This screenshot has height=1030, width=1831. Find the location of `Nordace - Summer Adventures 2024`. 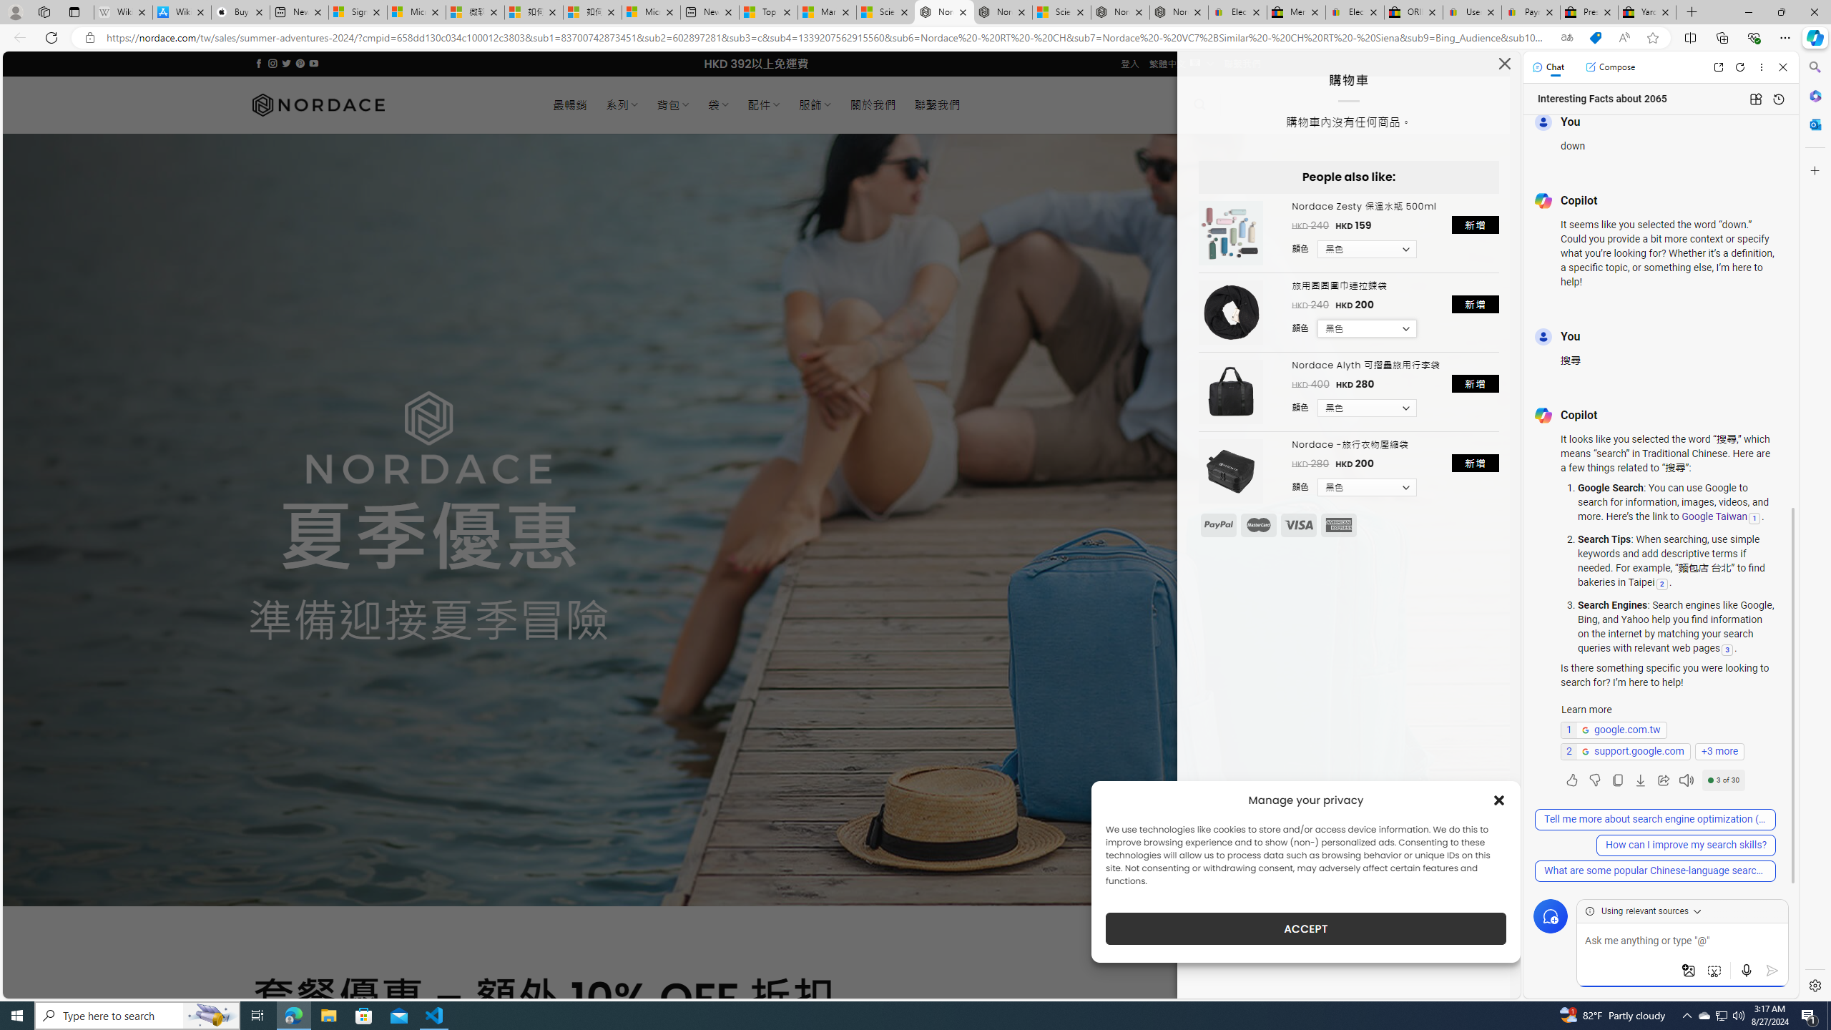

Nordace - Summer Adventures 2024 is located at coordinates (1120, 12).